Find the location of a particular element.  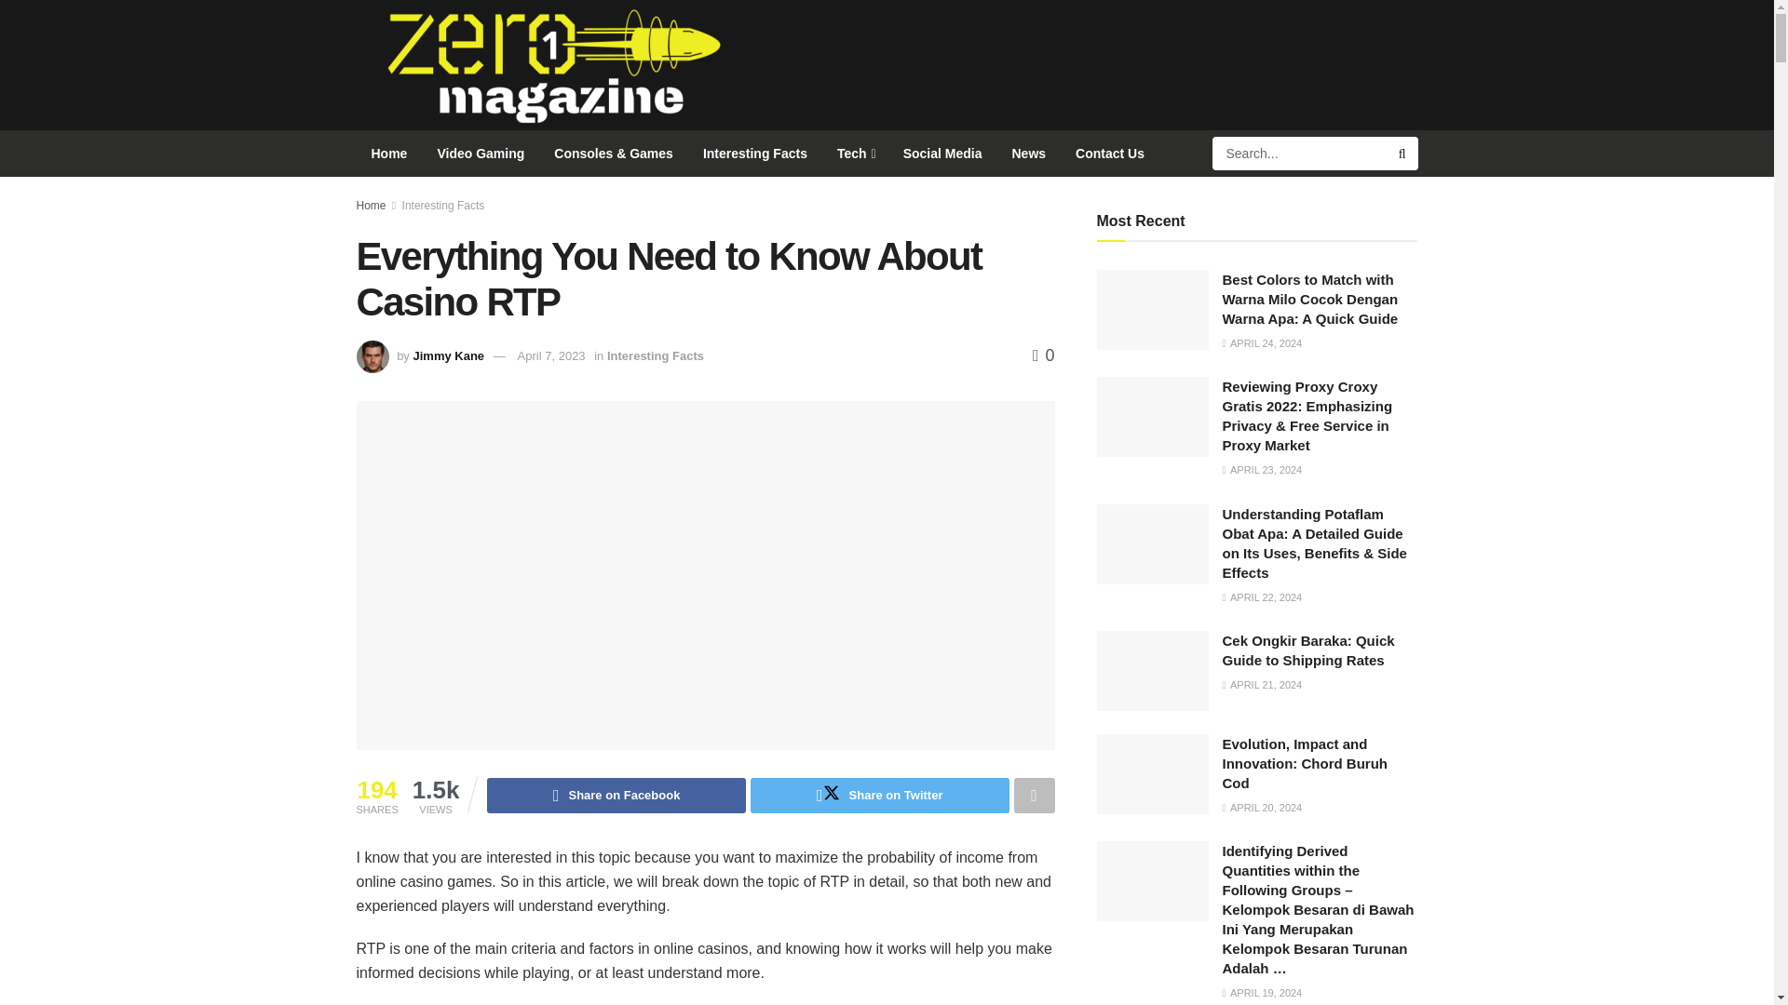

0 is located at coordinates (1043, 355).